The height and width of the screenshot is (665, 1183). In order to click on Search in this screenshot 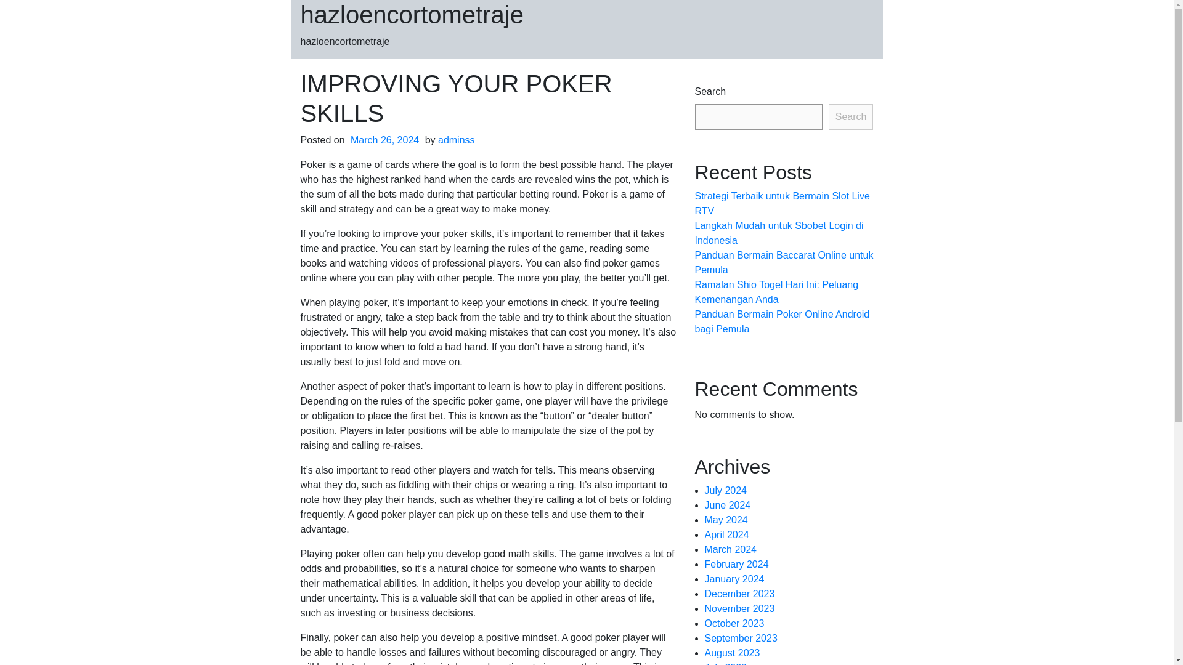, I will do `click(852, 116)`.